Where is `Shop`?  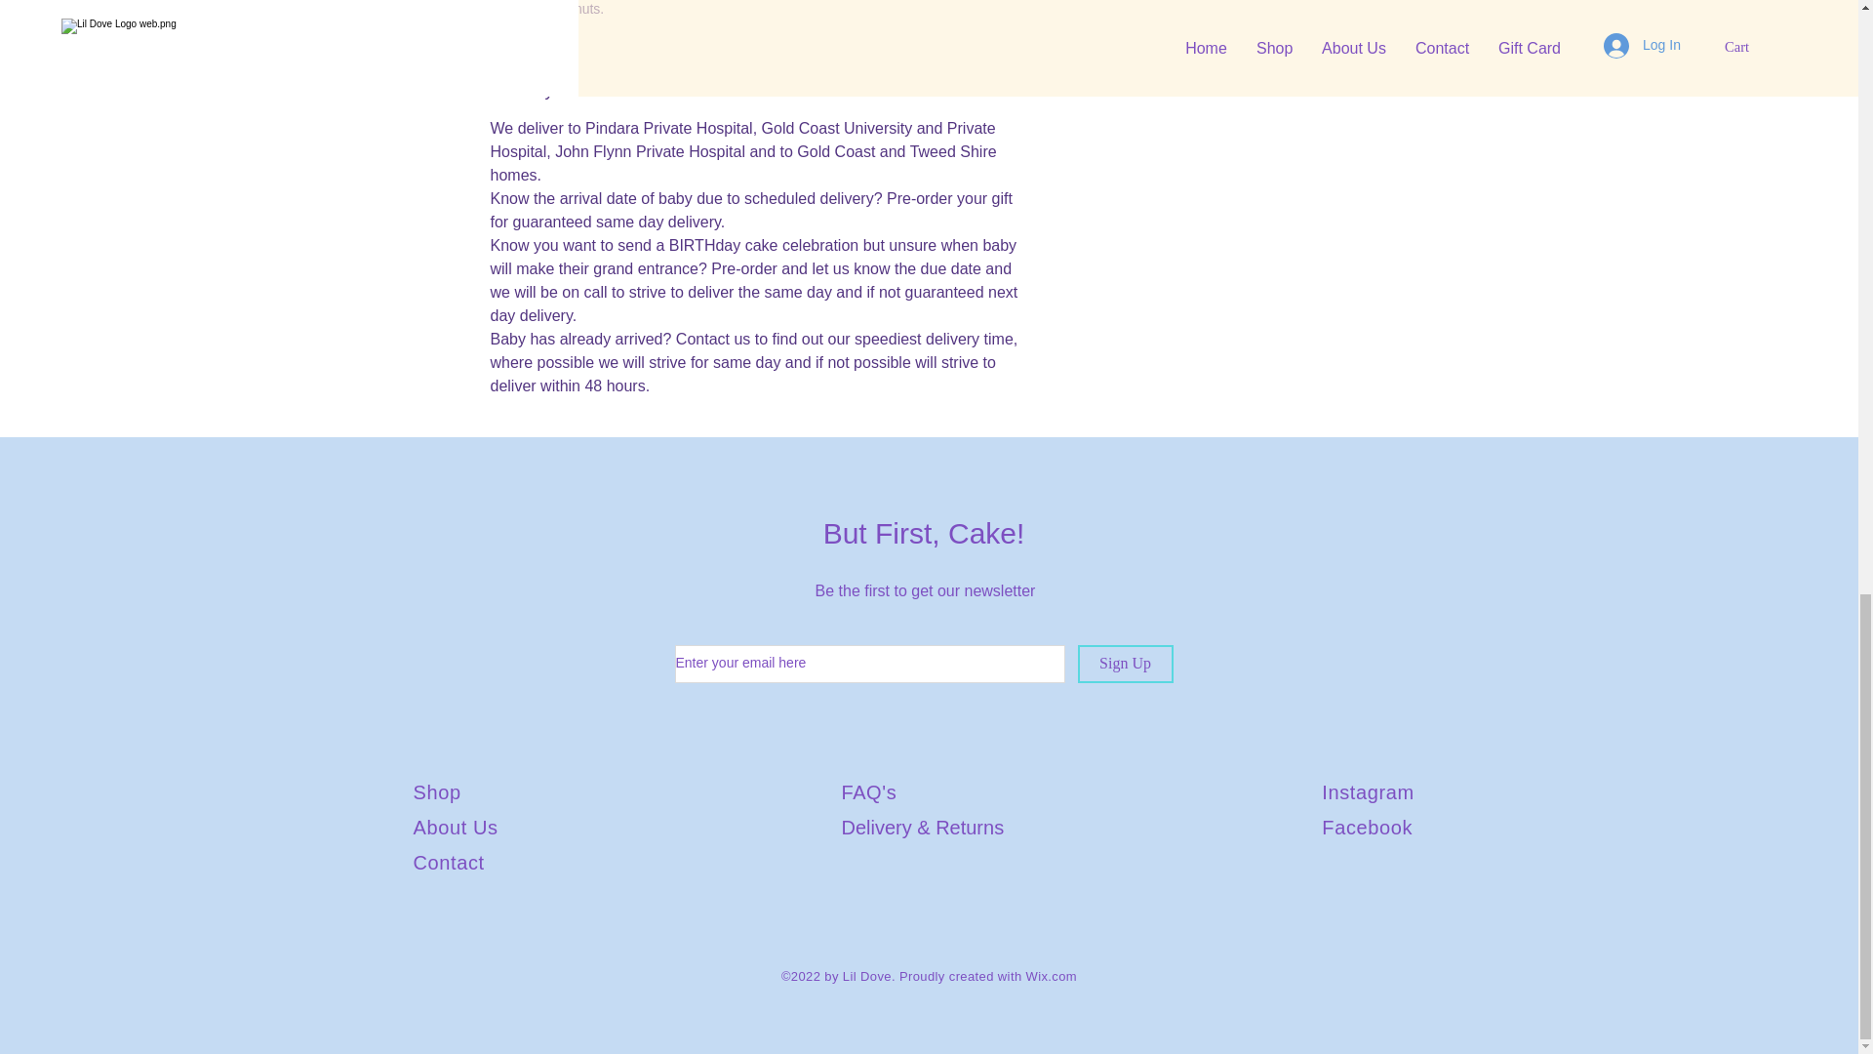 Shop is located at coordinates (437, 792).